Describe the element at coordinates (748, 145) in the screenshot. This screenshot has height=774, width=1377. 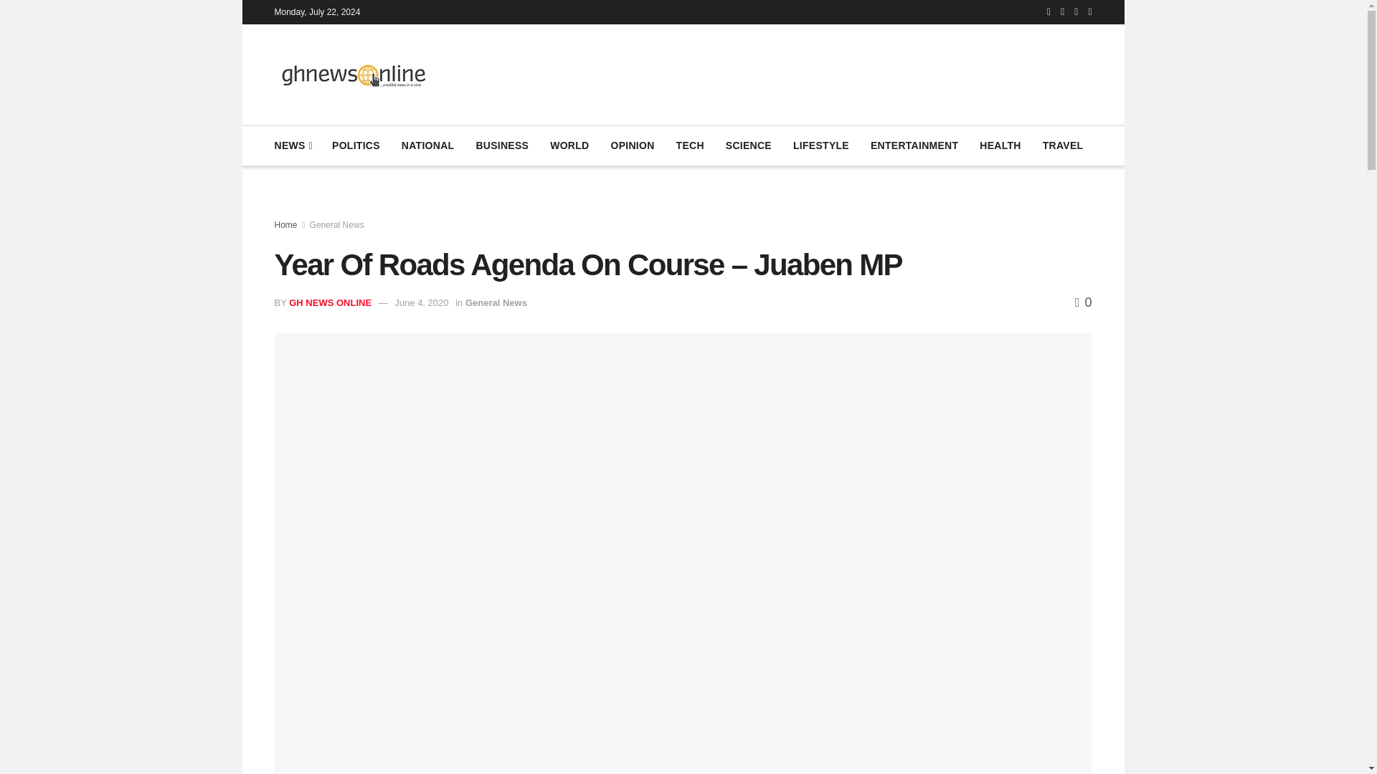
I see `SCIENCE` at that location.